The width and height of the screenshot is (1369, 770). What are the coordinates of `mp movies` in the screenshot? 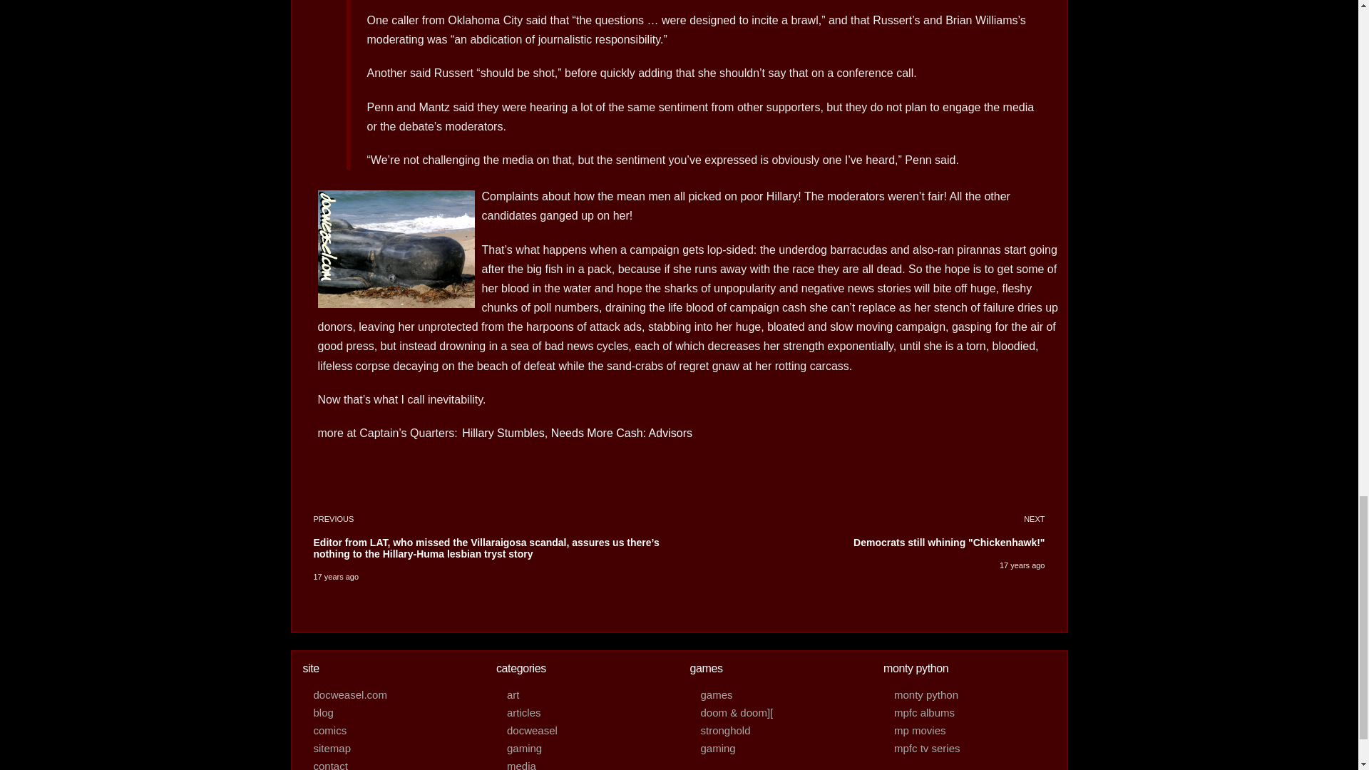 It's located at (969, 730).